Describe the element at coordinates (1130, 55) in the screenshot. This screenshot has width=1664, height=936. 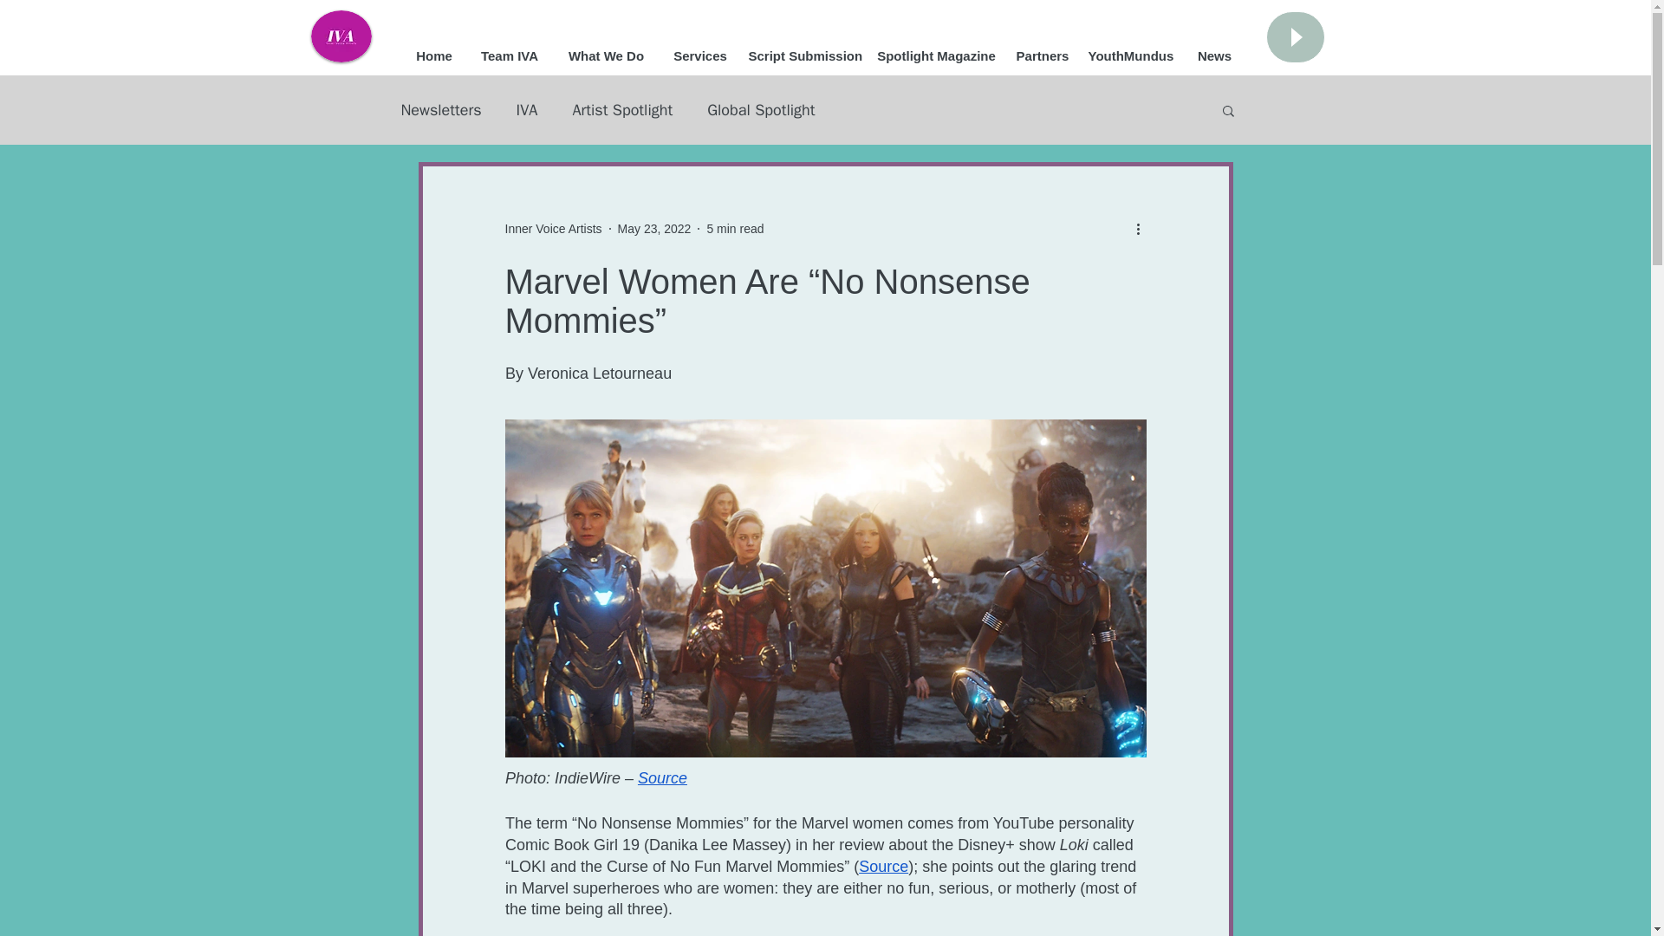
I see `YouthMundus` at that location.